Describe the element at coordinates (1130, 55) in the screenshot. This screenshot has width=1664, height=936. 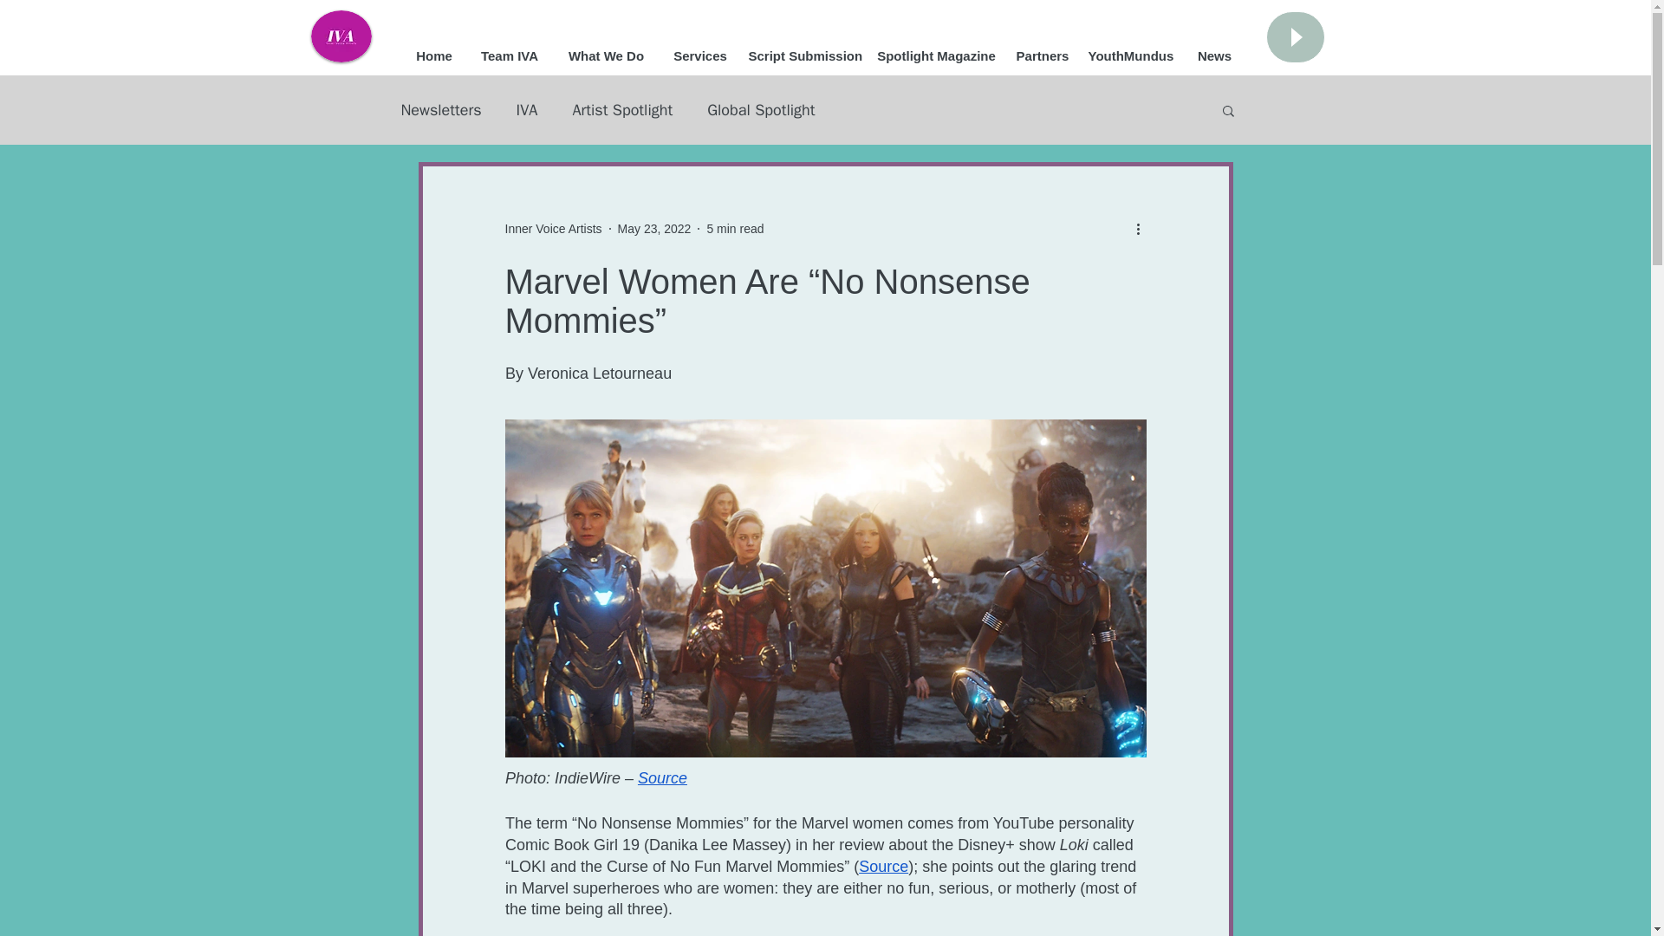
I see `YouthMundus` at that location.